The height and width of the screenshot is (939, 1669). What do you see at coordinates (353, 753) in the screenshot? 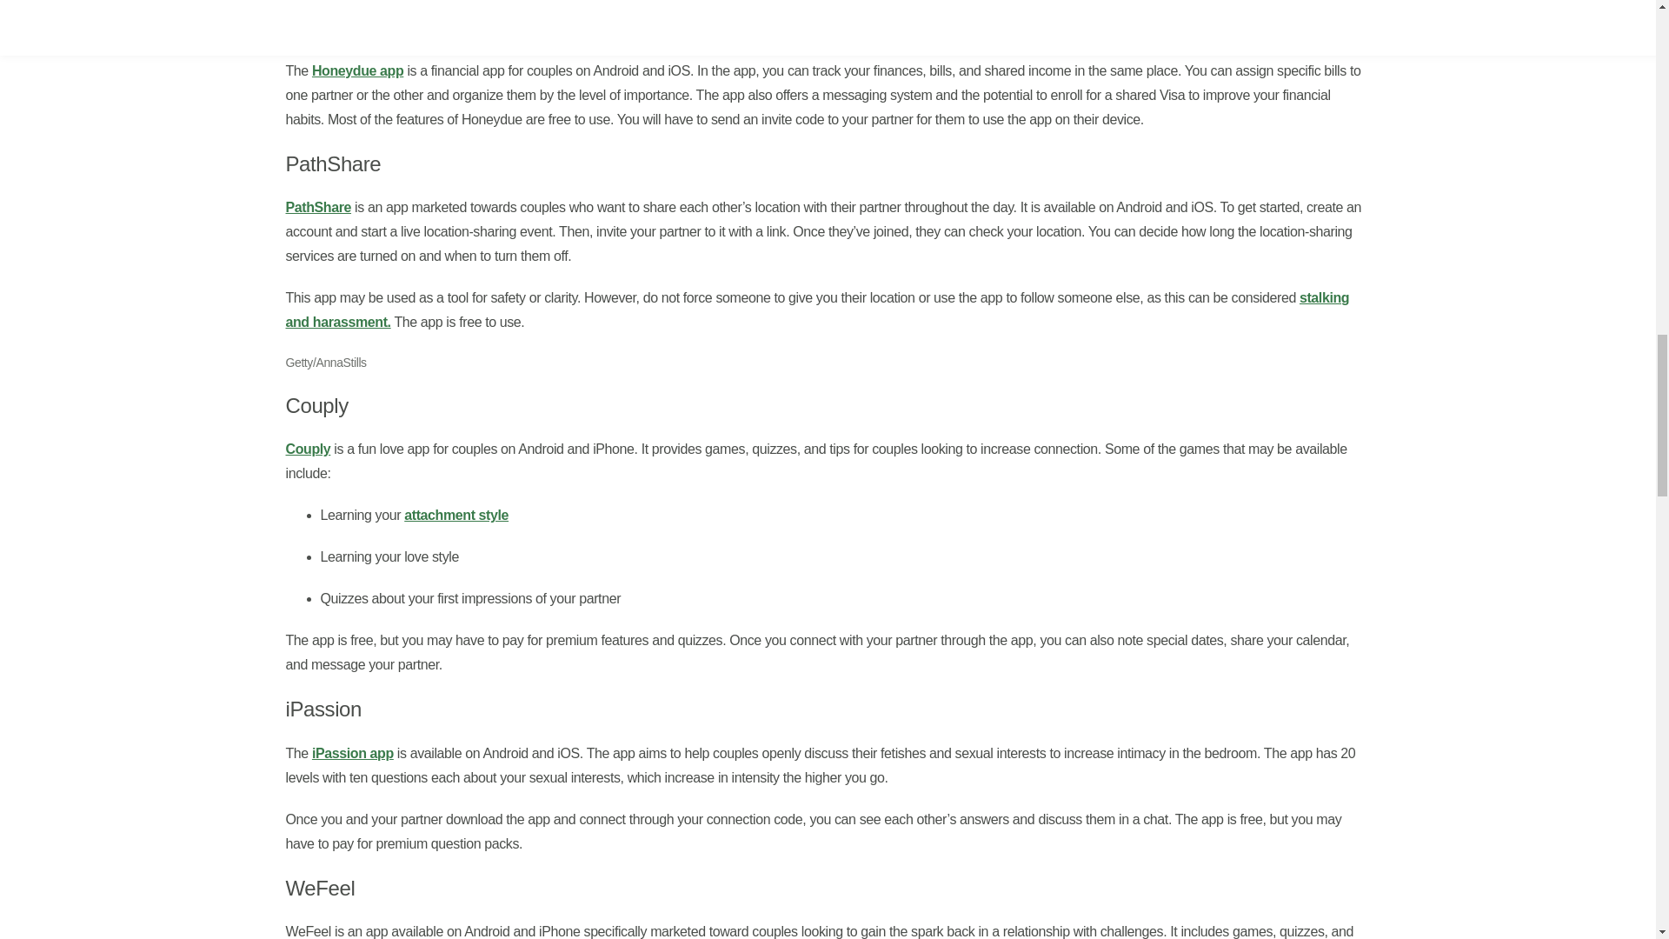
I see `iPassion app` at bounding box center [353, 753].